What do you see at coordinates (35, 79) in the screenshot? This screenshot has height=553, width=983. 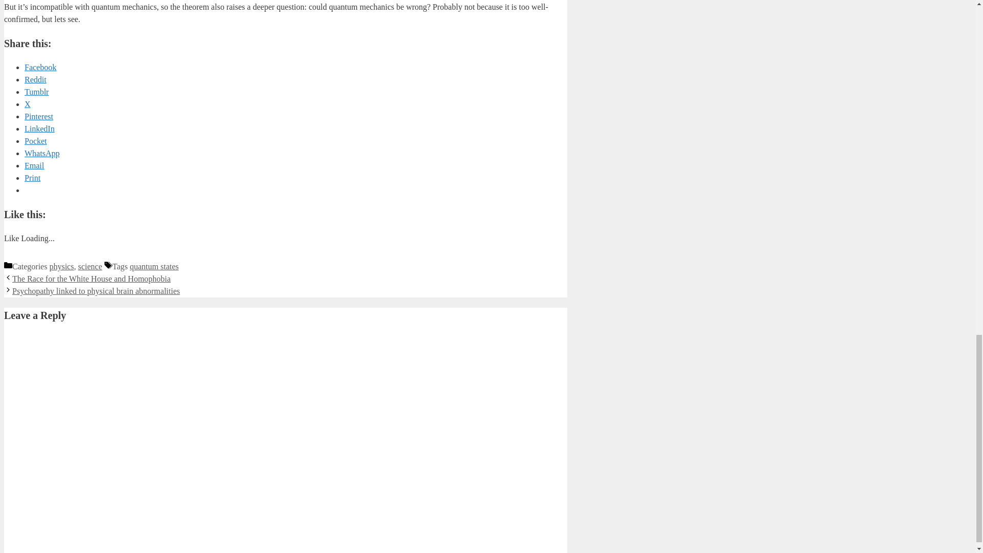 I see `Reddit` at bounding box center [35, 79].